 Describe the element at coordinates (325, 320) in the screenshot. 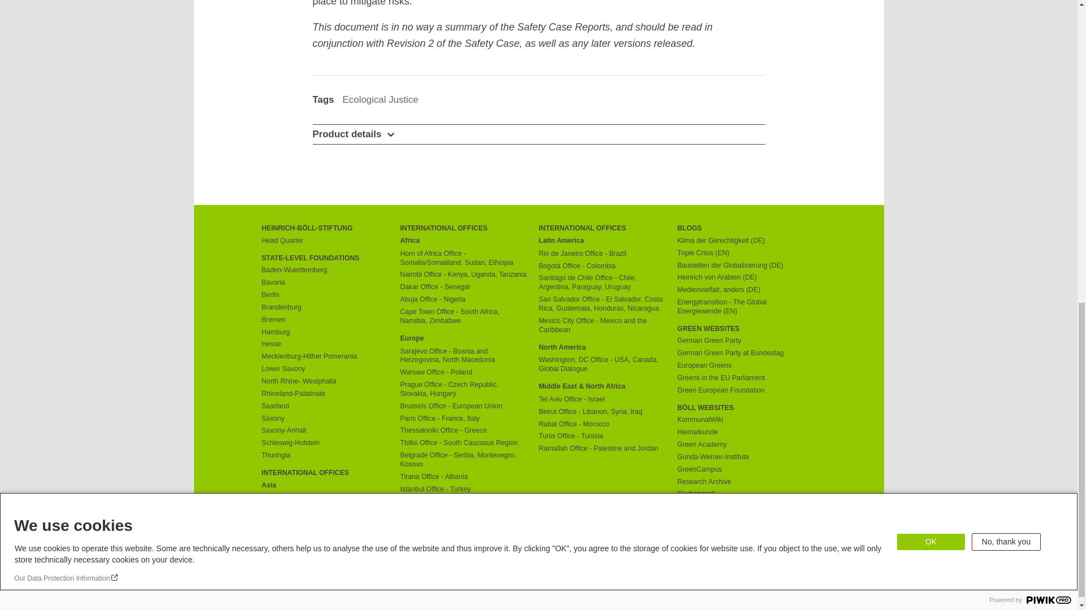

I see `Bremen` at that location.